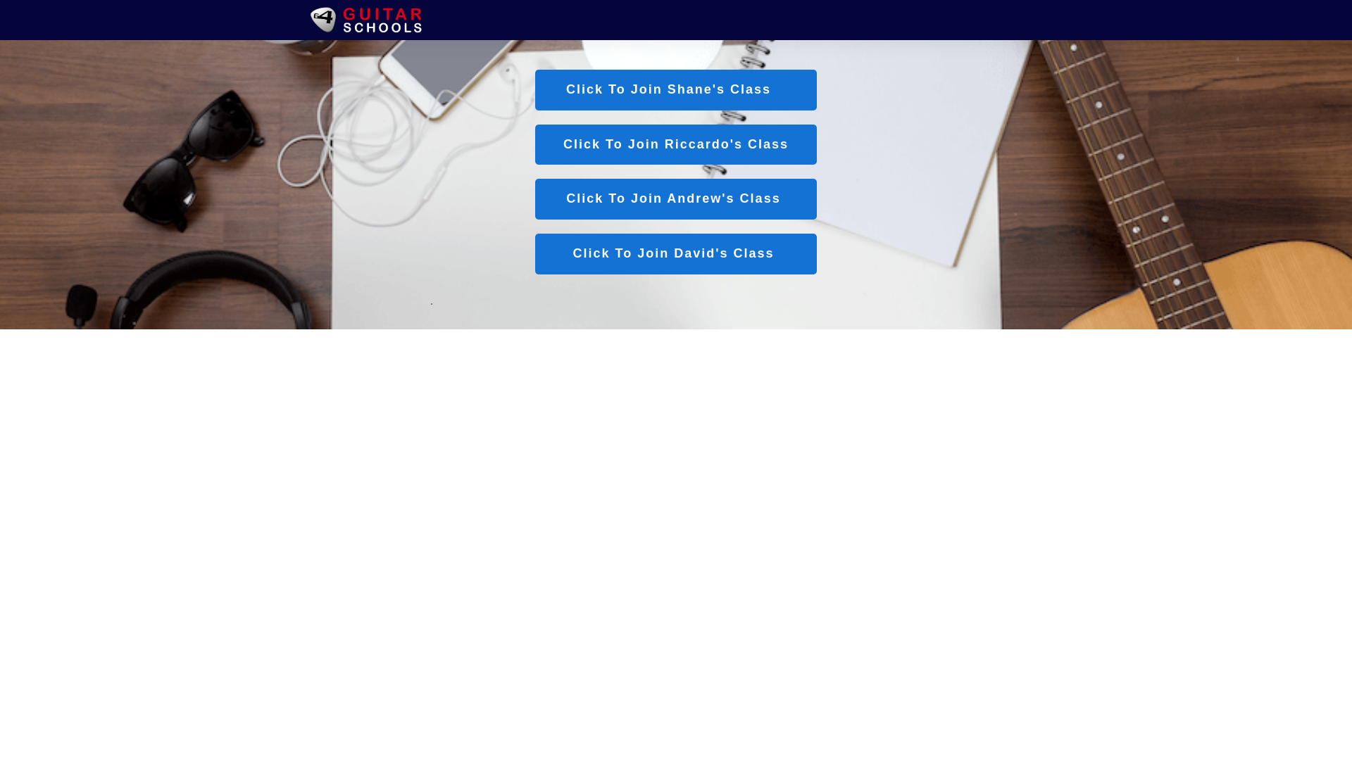 The width and height of the screenshot is (1352, 760). What do you see at coordinates (676, 145) in the screenshot?
I see `Click To Join Riccardo's Class` at bounding box center [676, 145].